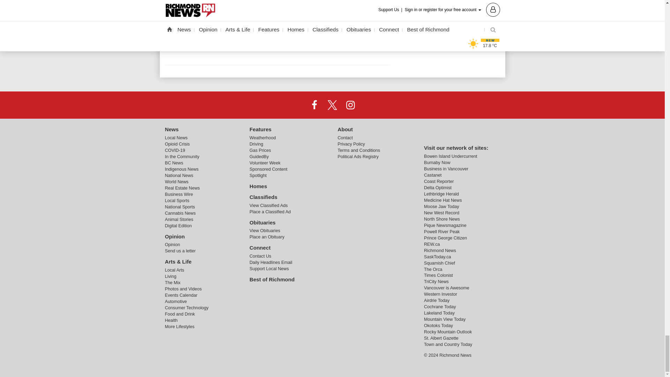 This screenshot has height=377, width=670. Describe the element at coordinates (350, 105) in the screenshot. I see `Instagram` at that location.